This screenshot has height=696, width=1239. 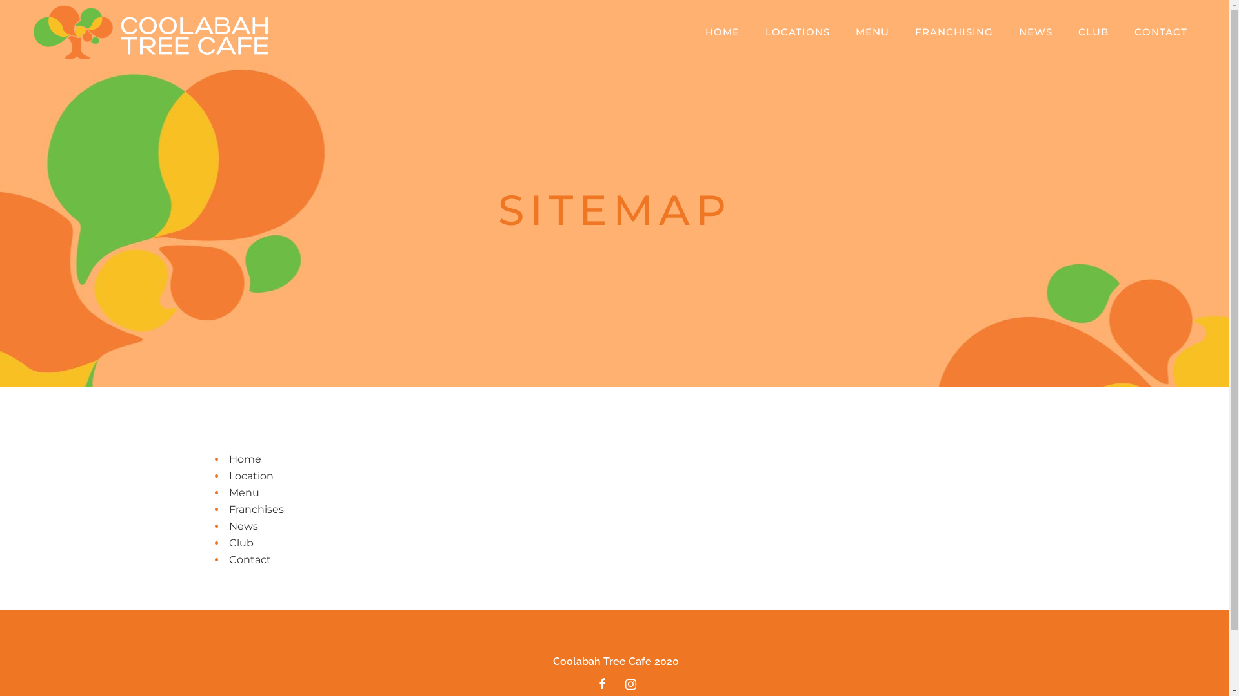 I want to click on Contact, so click(x=249, y=559).